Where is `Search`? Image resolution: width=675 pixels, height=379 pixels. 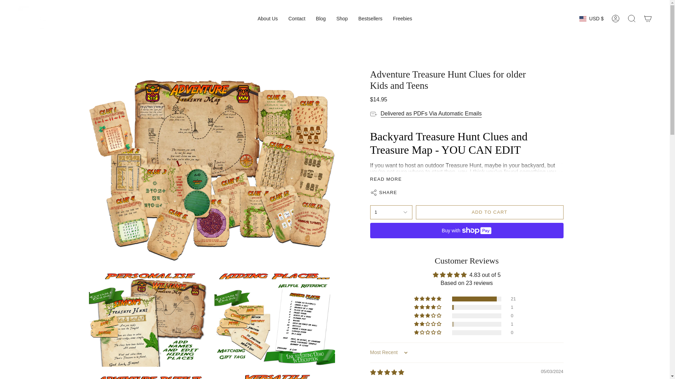
Search is located at coordinates (632, 18).